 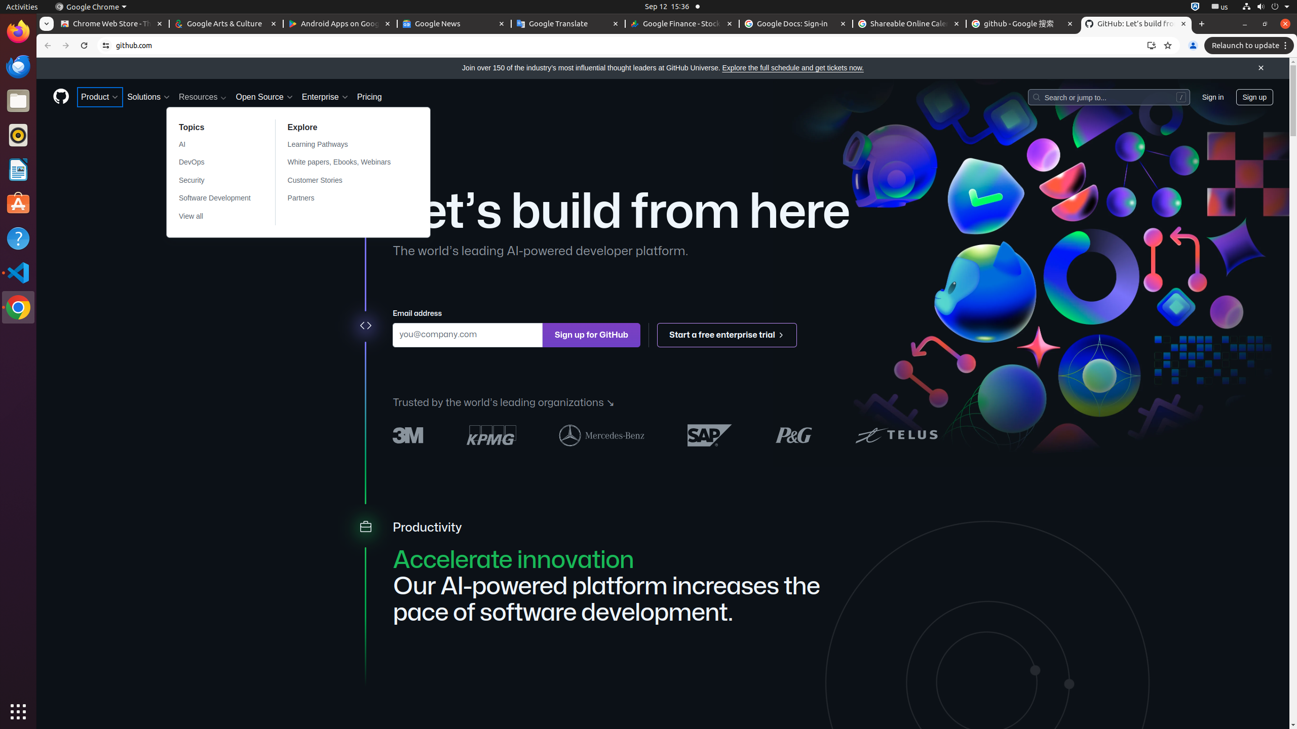 What do you see at coordinates (215, 145) in the screenshot?
I see `AI` at bounding box center [215, 145].